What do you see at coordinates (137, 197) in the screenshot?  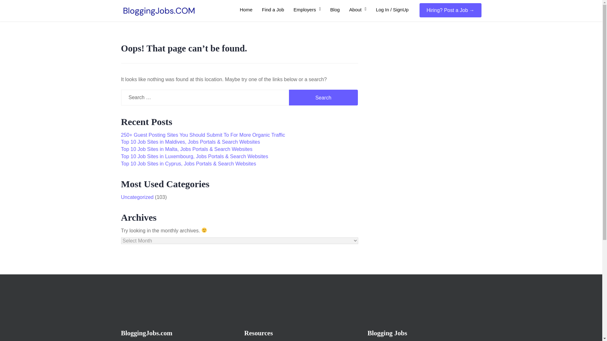 I see `Uncategorized` at bounding box center [137, 197].